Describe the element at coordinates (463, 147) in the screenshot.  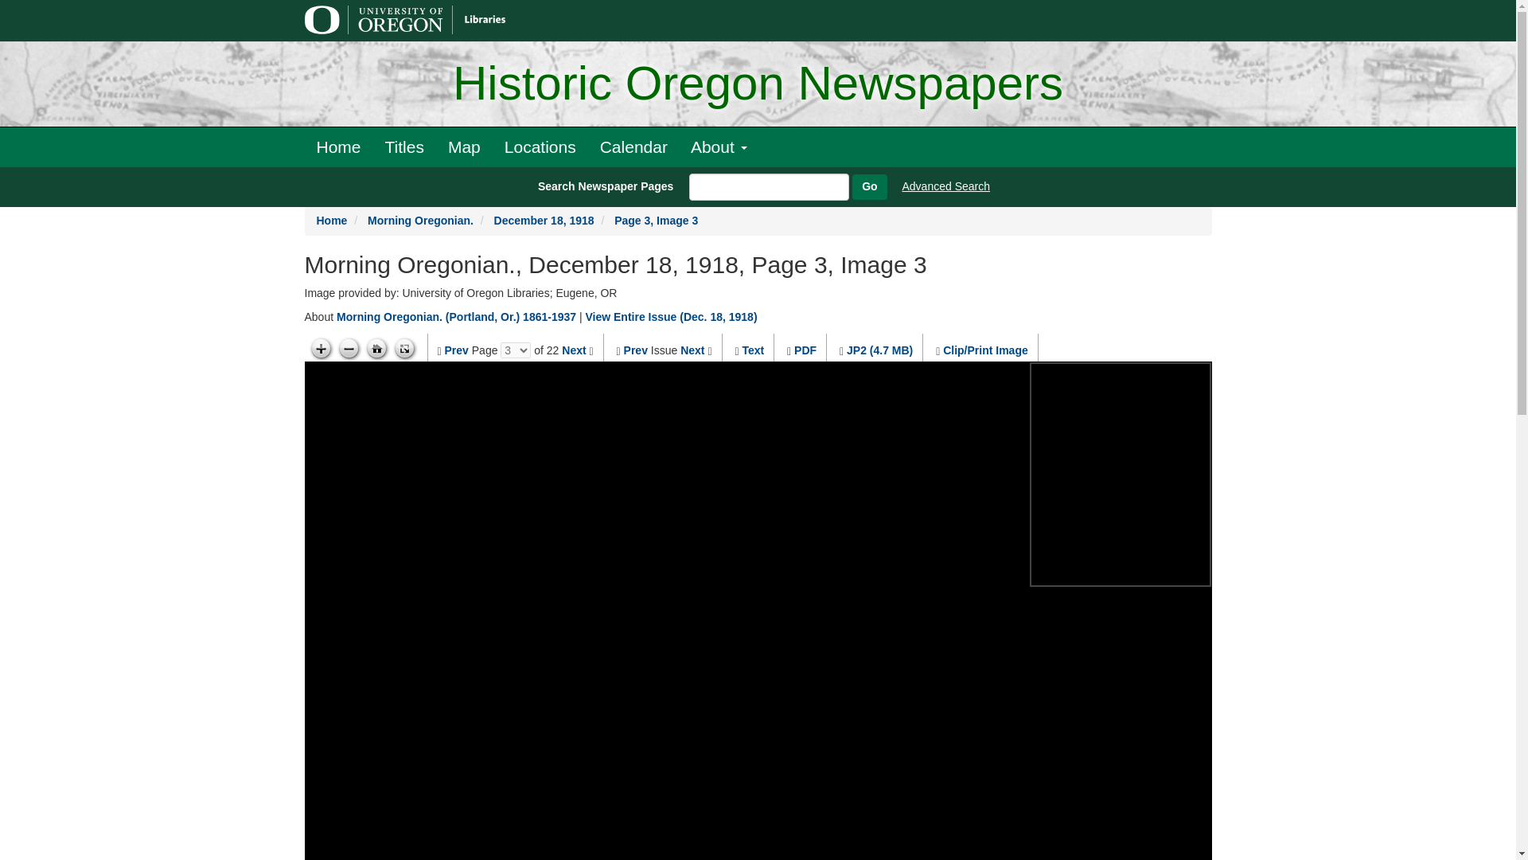
I see `Map` at that location.